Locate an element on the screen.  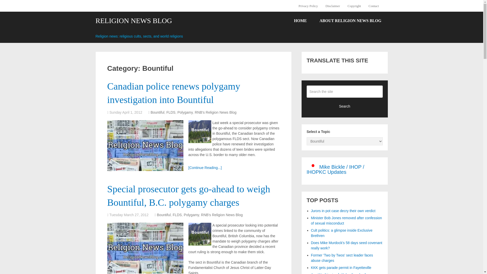
Polygamy is located at coordinates (185, 112).